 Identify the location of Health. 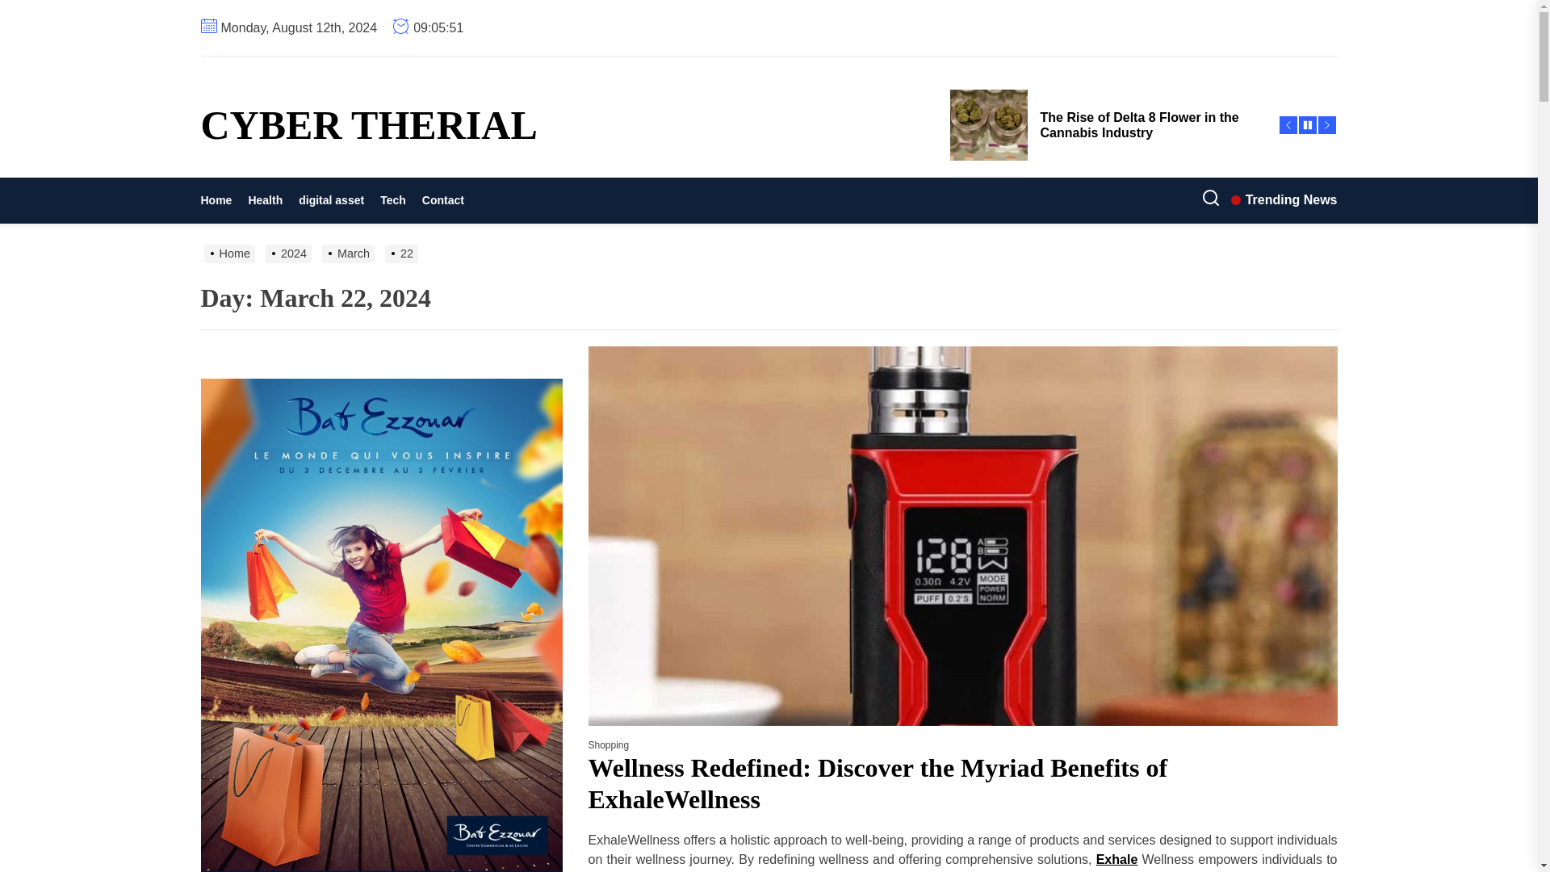
(265, 200).